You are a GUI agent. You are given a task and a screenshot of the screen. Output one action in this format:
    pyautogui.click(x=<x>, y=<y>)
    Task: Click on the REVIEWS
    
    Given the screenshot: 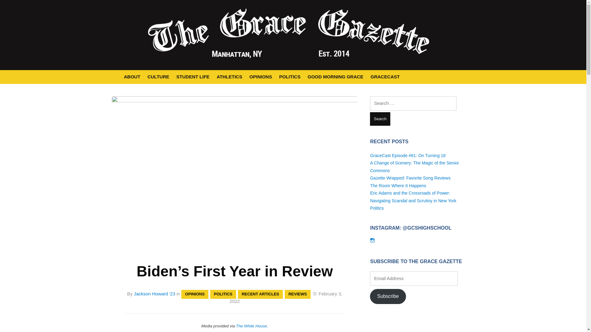 What is the action you would take?
    pyautogui.click(x=298, y=294)
    